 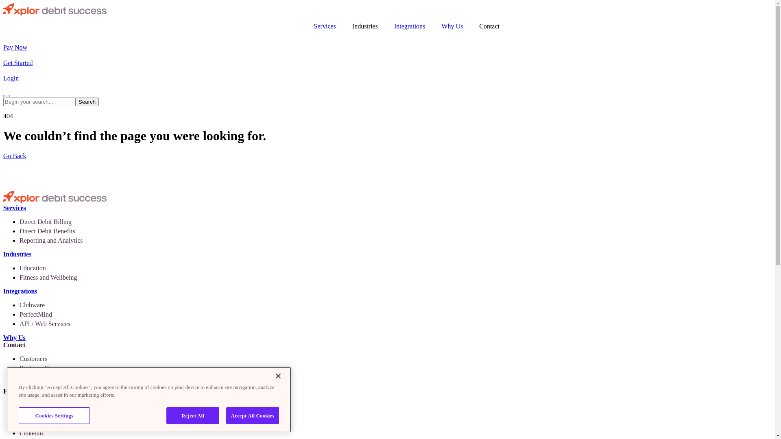 What do you see at coordinates (47, 231) in the screenshot?
I see `Direct Debit Benefits` at bounding box center [47, 231].